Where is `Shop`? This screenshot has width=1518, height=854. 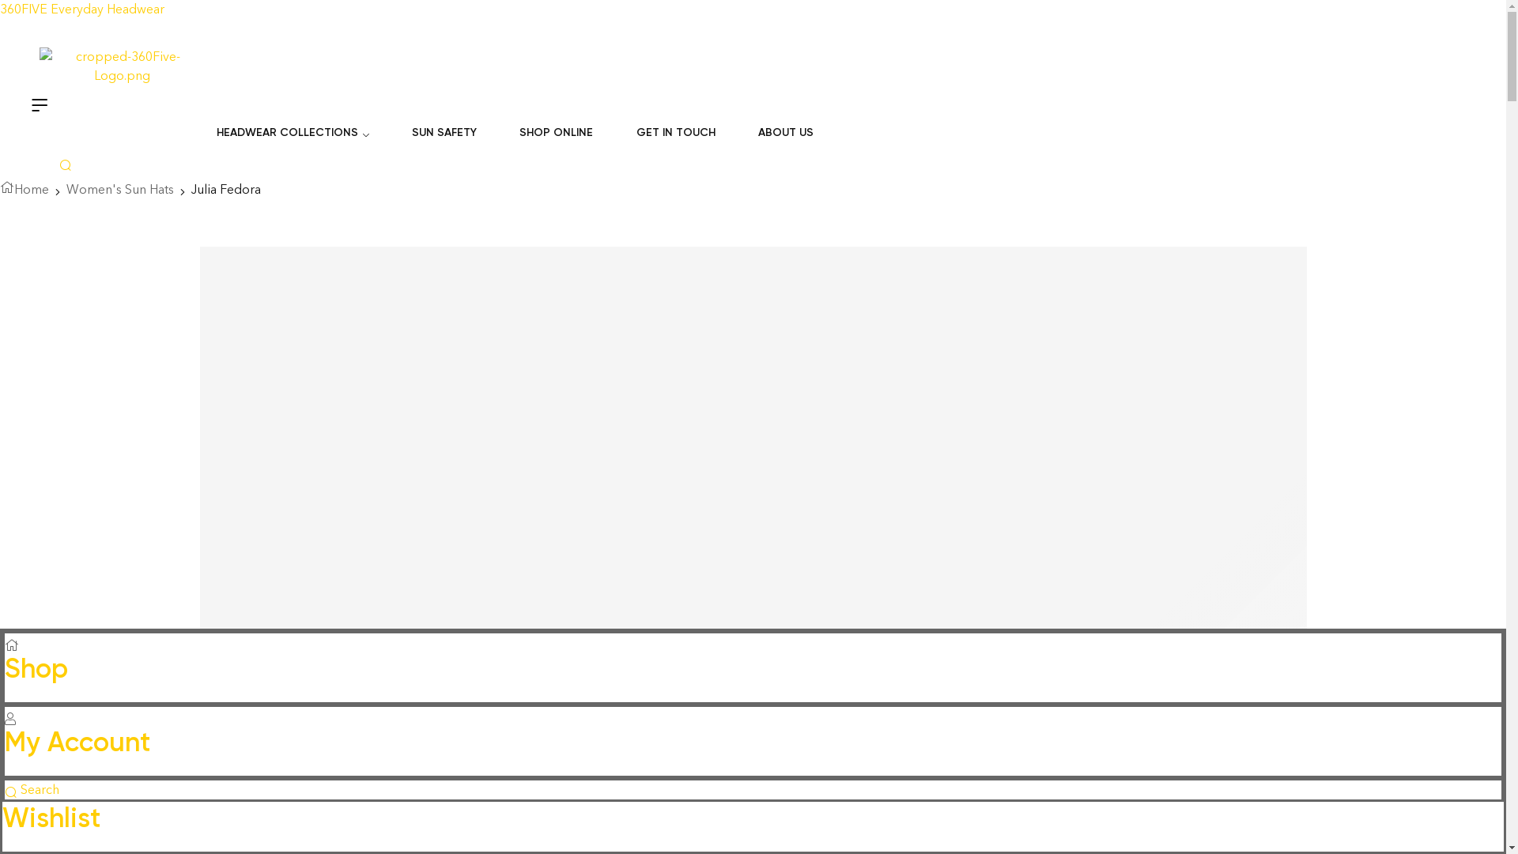 Shop is located at coordinates (36, 669).